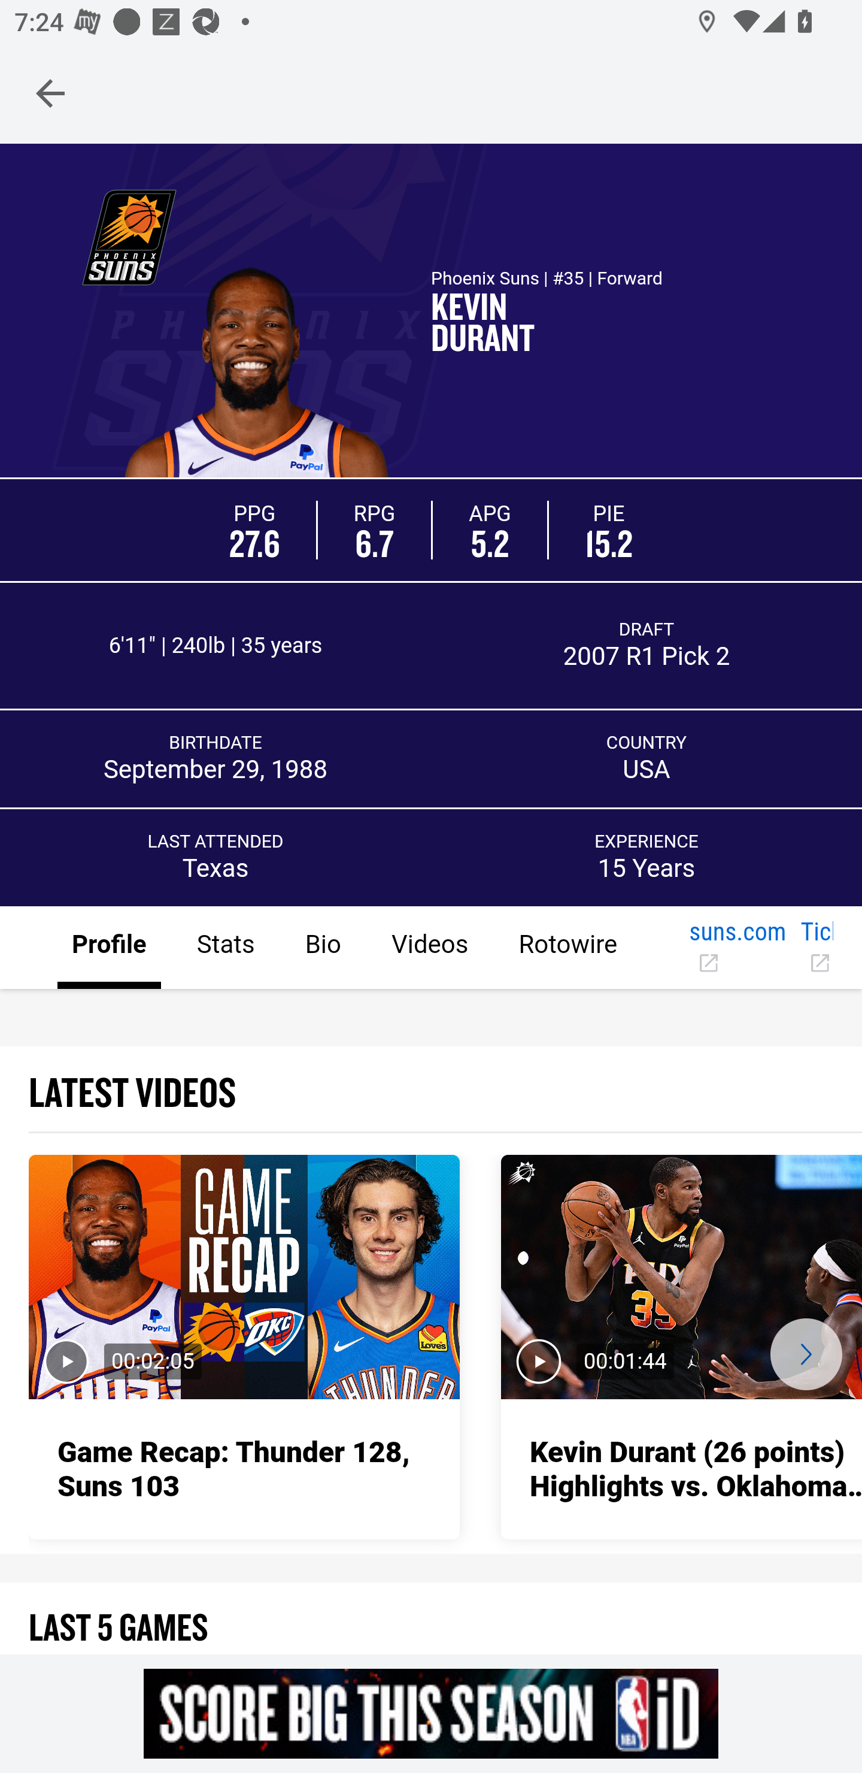  Describe the element at coordinates (737, 948) in the screenshot. I see `suns.com` at that location.